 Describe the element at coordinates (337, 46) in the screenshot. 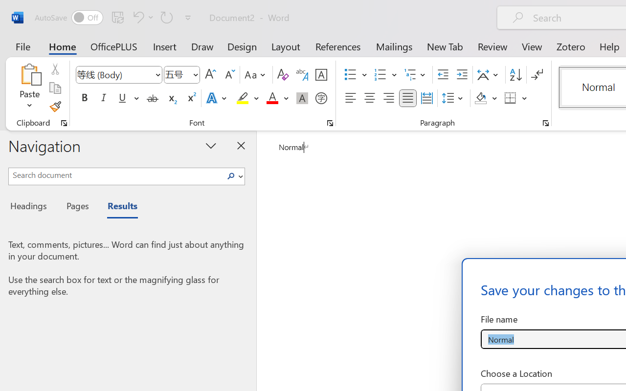

I see `References` at that location.